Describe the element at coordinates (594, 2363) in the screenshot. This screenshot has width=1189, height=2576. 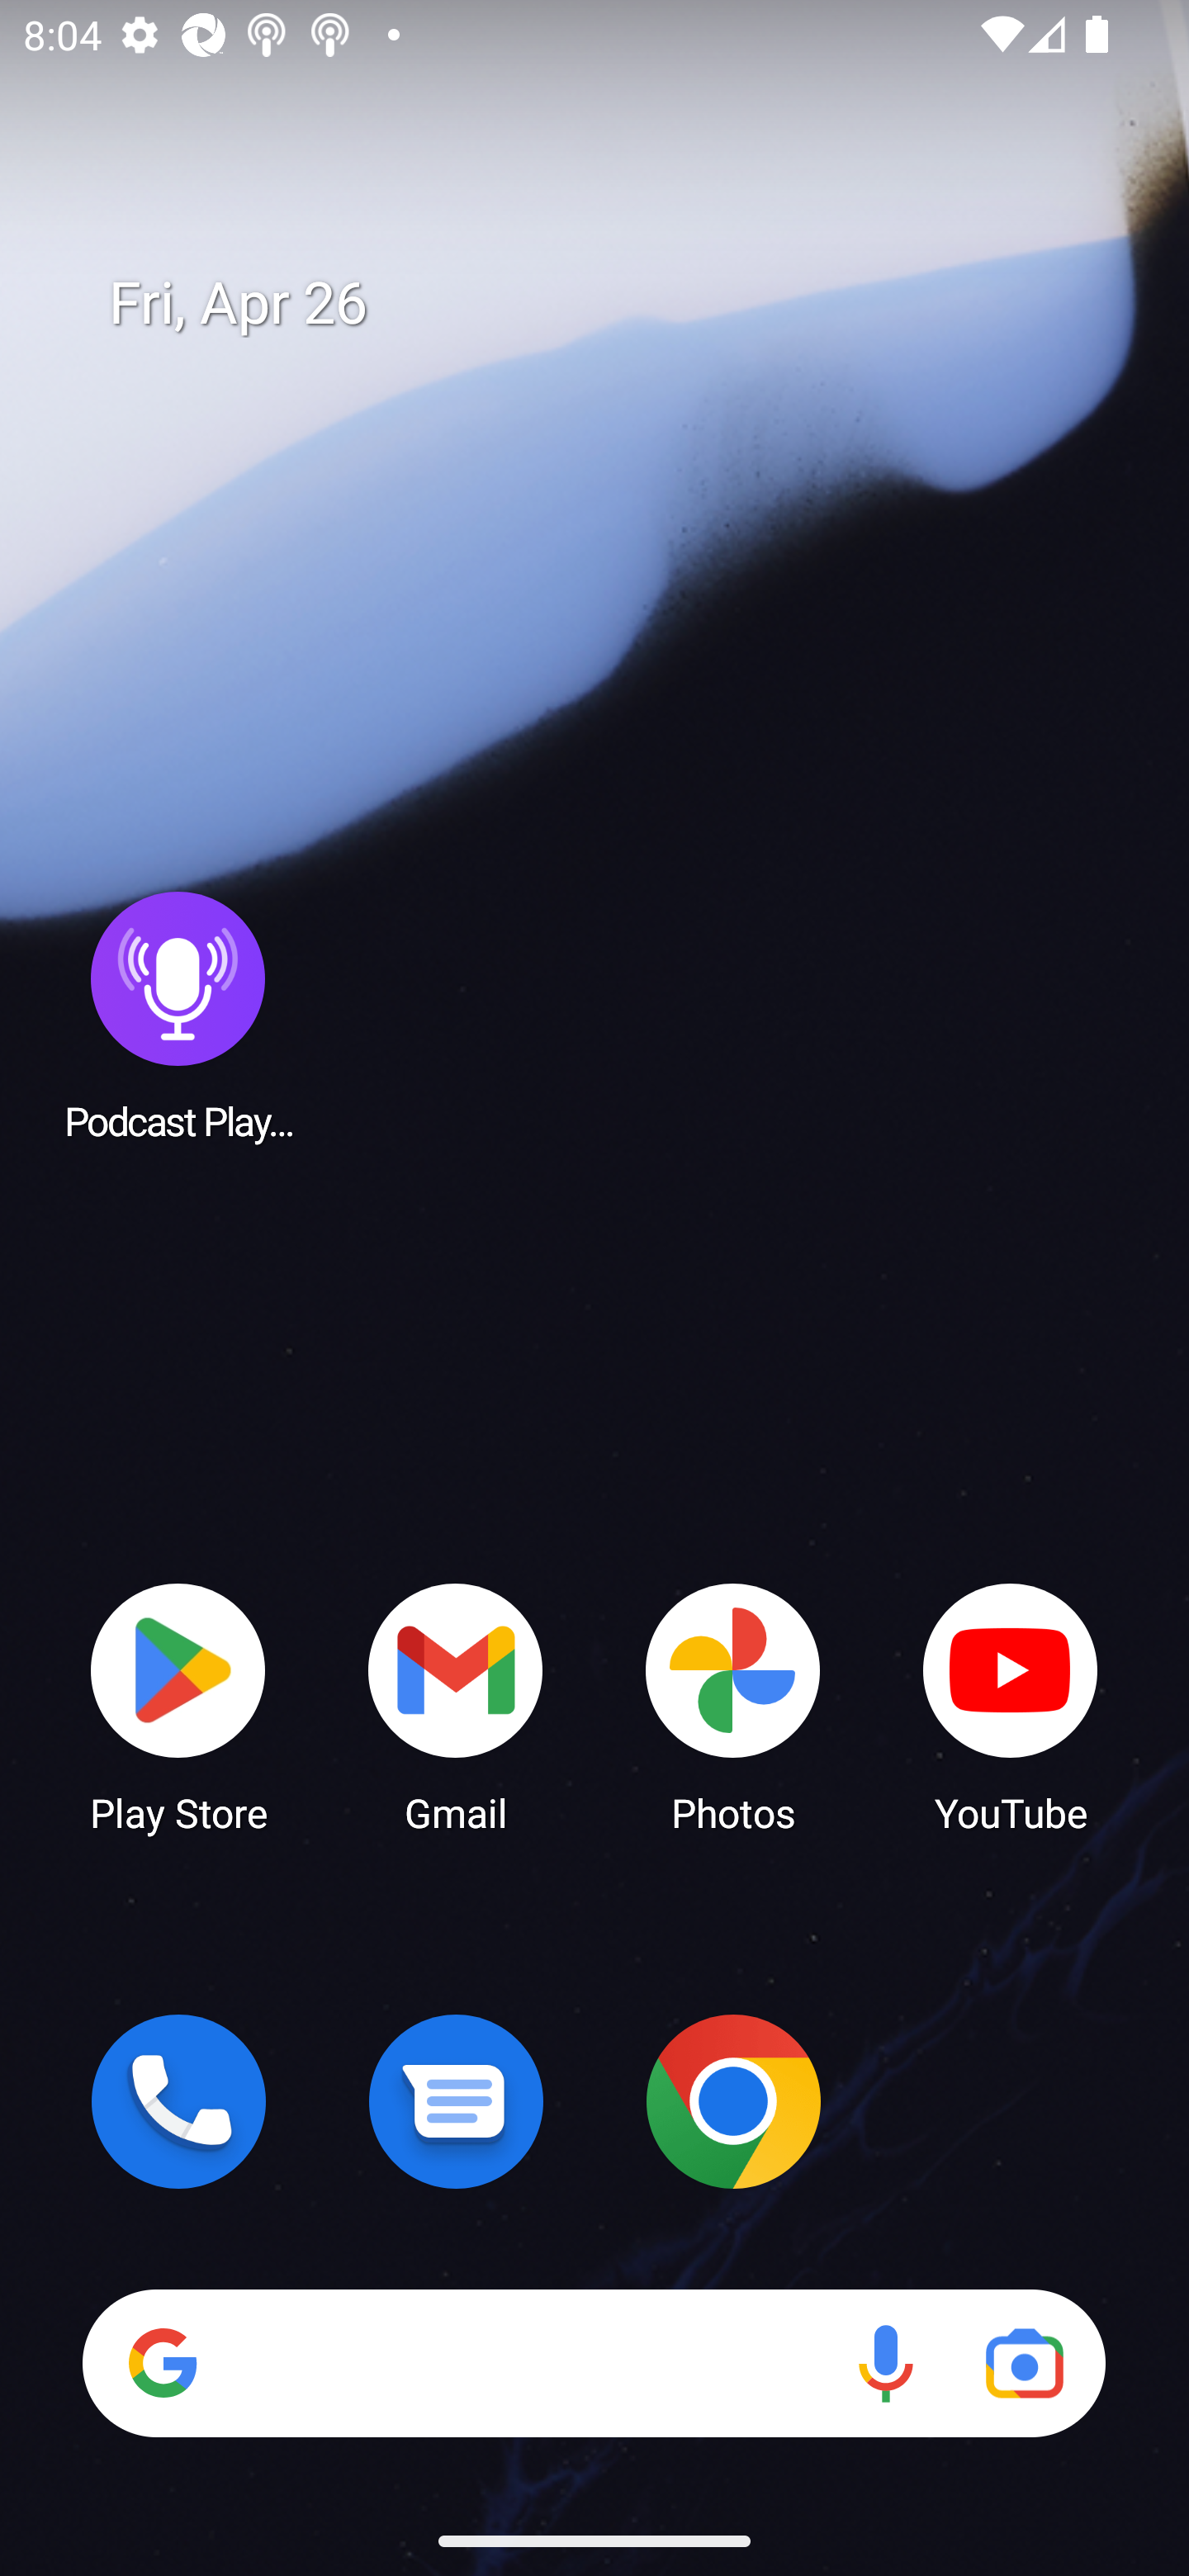
I see `Search Voice search Google Lens` at that location.